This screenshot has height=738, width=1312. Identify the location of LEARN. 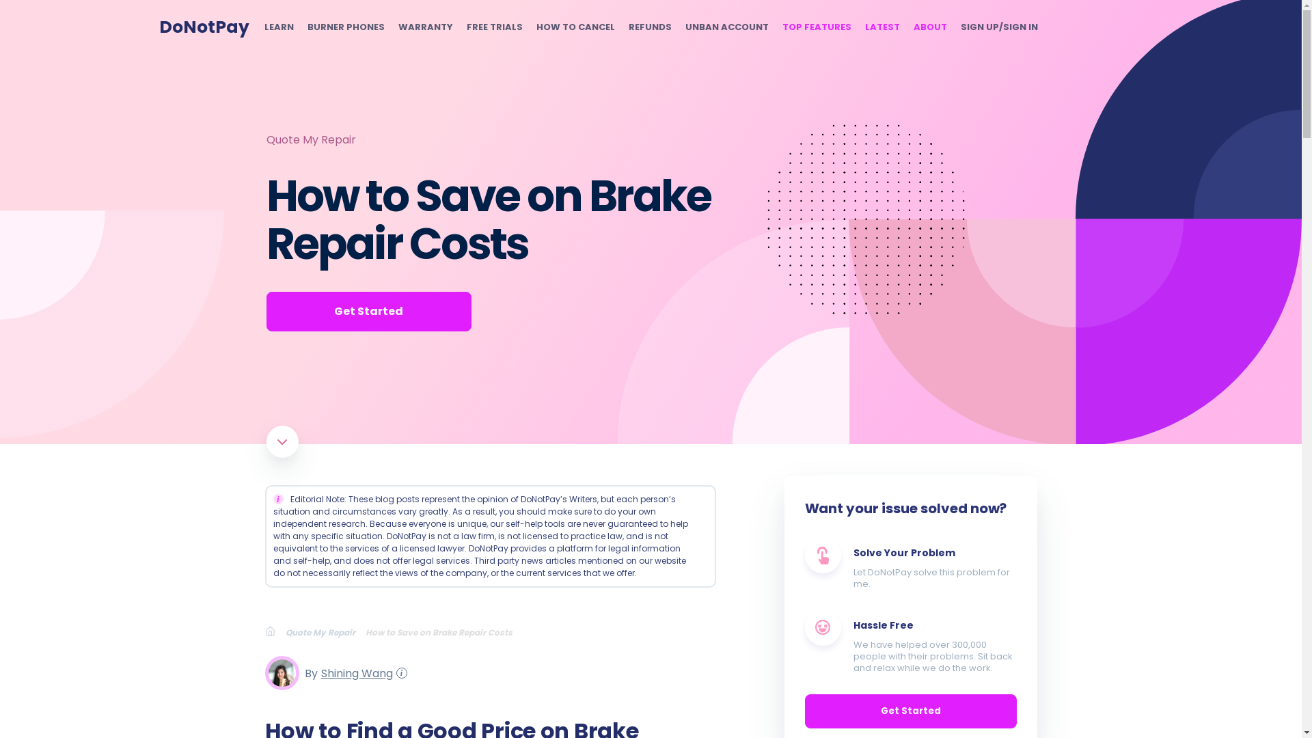
(277, 27).